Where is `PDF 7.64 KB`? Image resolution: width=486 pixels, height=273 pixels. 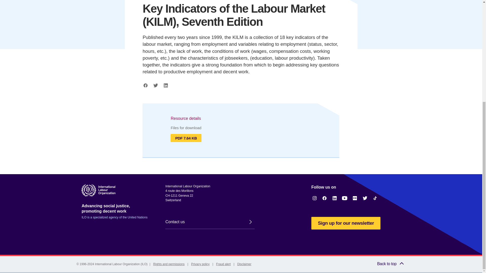 PDF 7.64 KB is located at coordinates (186, 138).